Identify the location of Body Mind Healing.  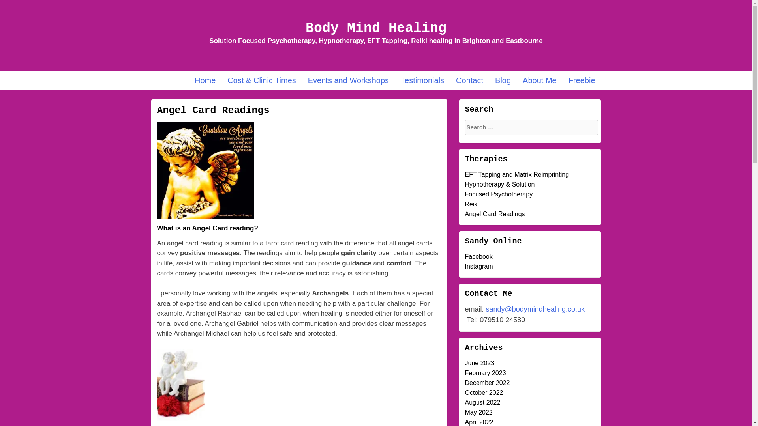
(376, 28).